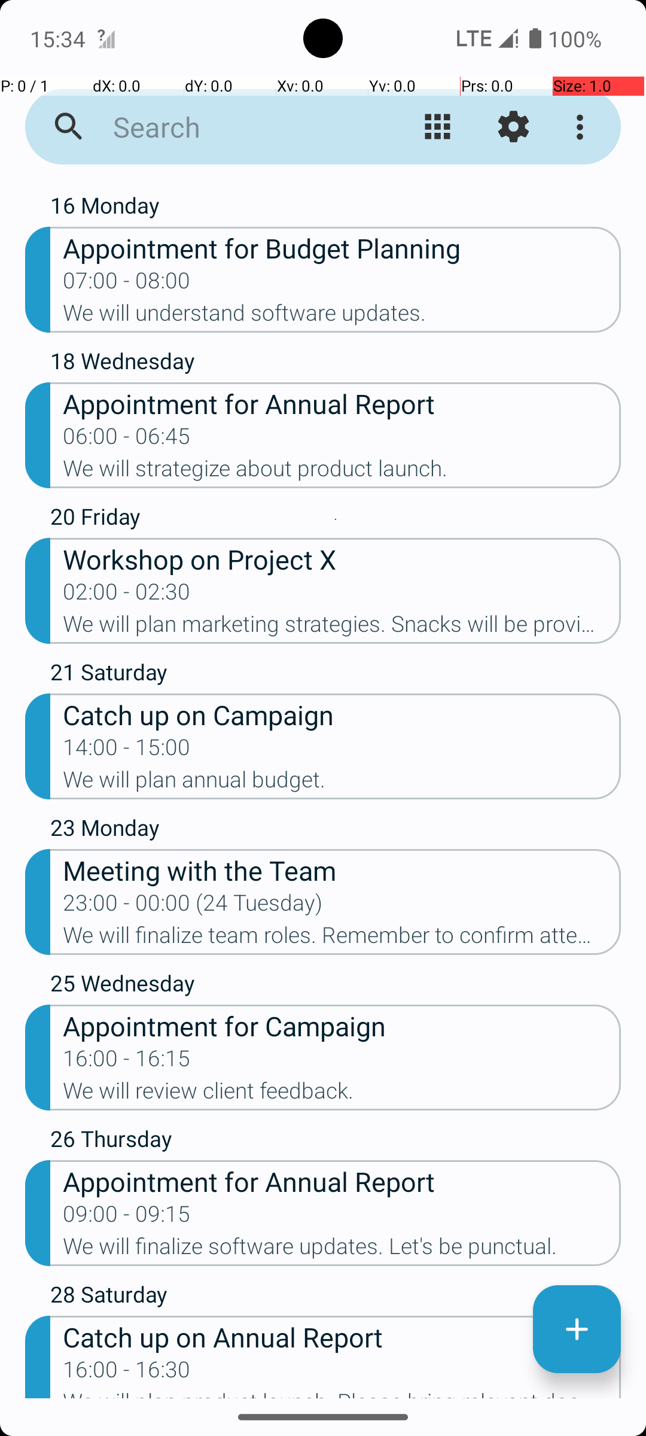  I want to click on 07:00 - 08:00, so click(127, 284).